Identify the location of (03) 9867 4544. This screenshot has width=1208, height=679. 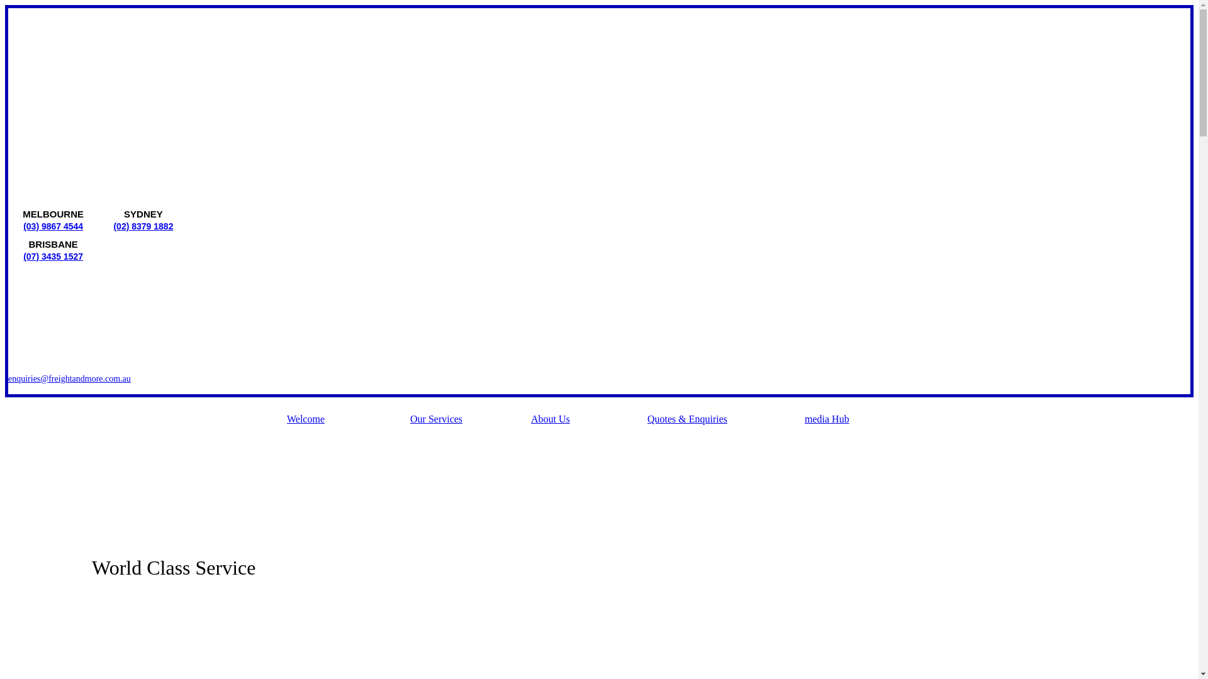
(53, 226).